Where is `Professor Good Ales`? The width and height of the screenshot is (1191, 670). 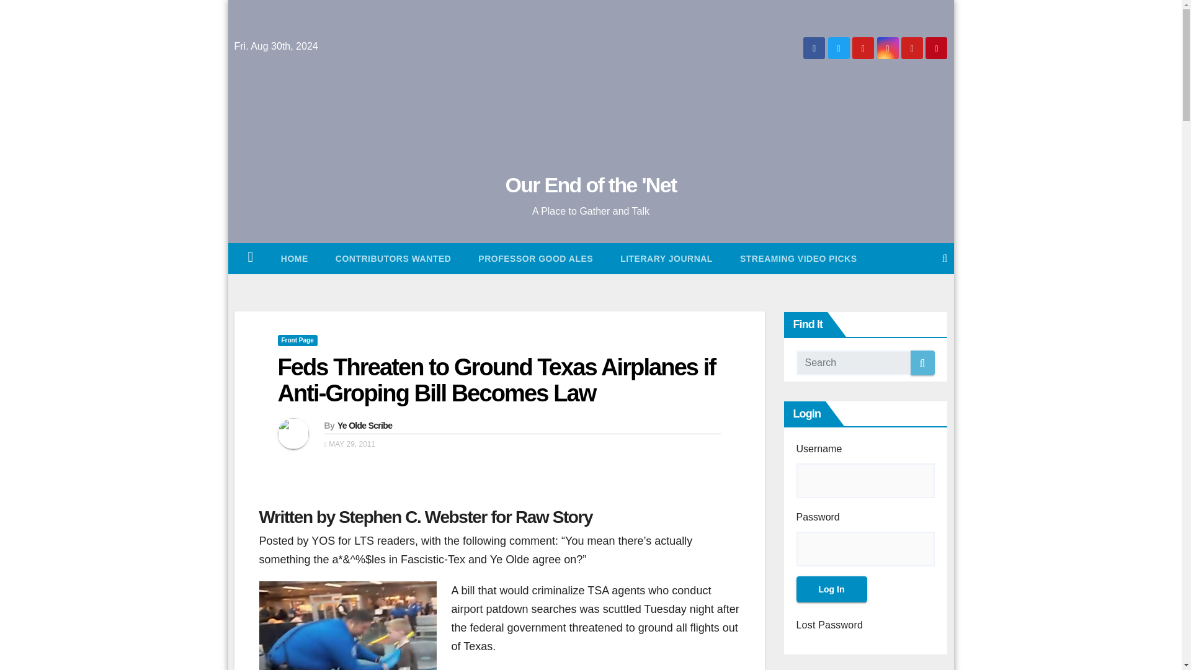
Professor Good Ales is located at coordinates (535, 258).